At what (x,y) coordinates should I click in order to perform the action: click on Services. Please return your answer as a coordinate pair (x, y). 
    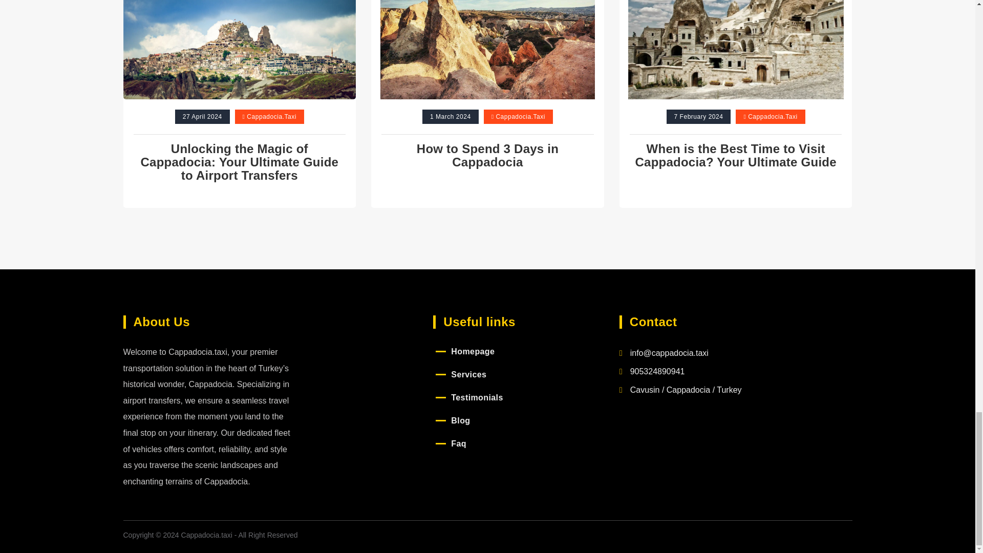
    Looking at the image, I should click on (469, 374).